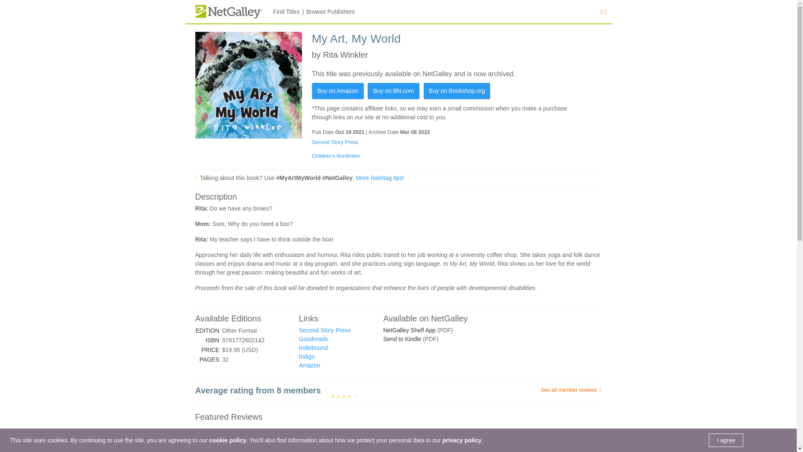  I want to click on Amazon, so click(309, 365).